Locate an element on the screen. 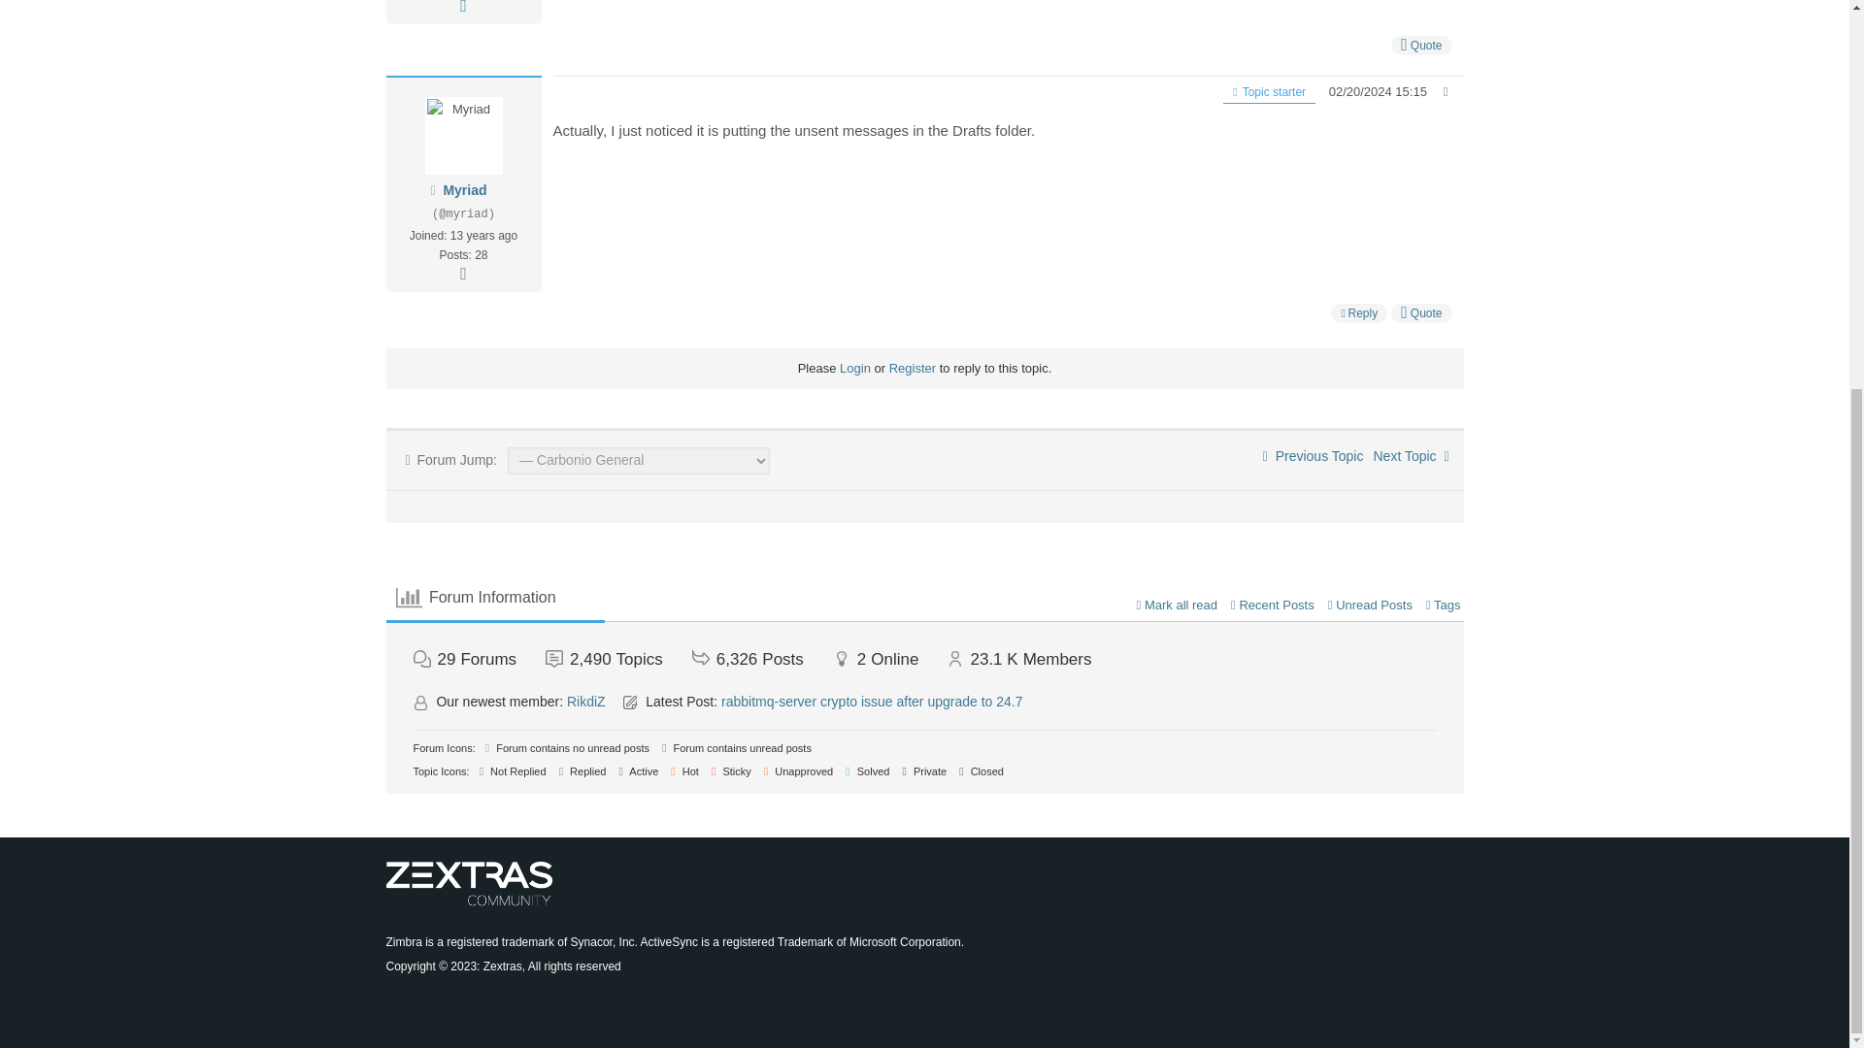 The image size is (1864, 1048). More is located at coordinates (462, 274).